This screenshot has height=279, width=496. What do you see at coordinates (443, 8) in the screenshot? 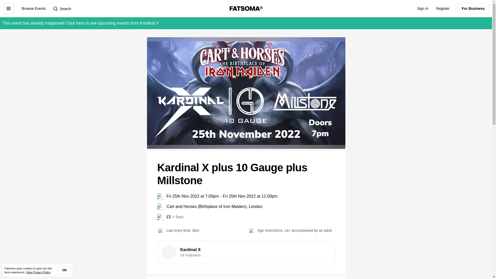
I see `Register` at bounding box center [443, 8].